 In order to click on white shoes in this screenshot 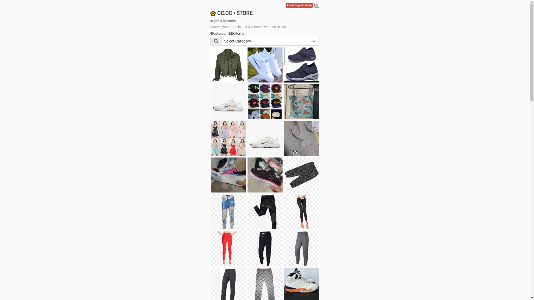, I will do `click(265, 65)`.